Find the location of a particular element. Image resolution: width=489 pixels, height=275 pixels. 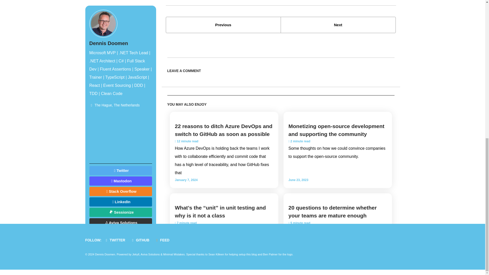

TWITTER is located at coordinates (116, 240).